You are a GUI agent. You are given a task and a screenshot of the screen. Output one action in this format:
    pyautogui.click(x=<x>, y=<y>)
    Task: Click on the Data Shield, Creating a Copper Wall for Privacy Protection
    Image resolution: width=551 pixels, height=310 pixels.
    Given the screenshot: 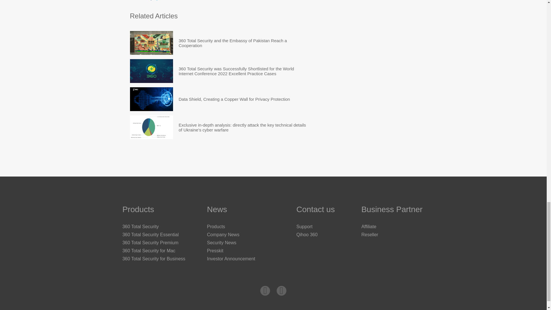 What is the action you would take?
    pyautogui.click(x=234, y=99)
    